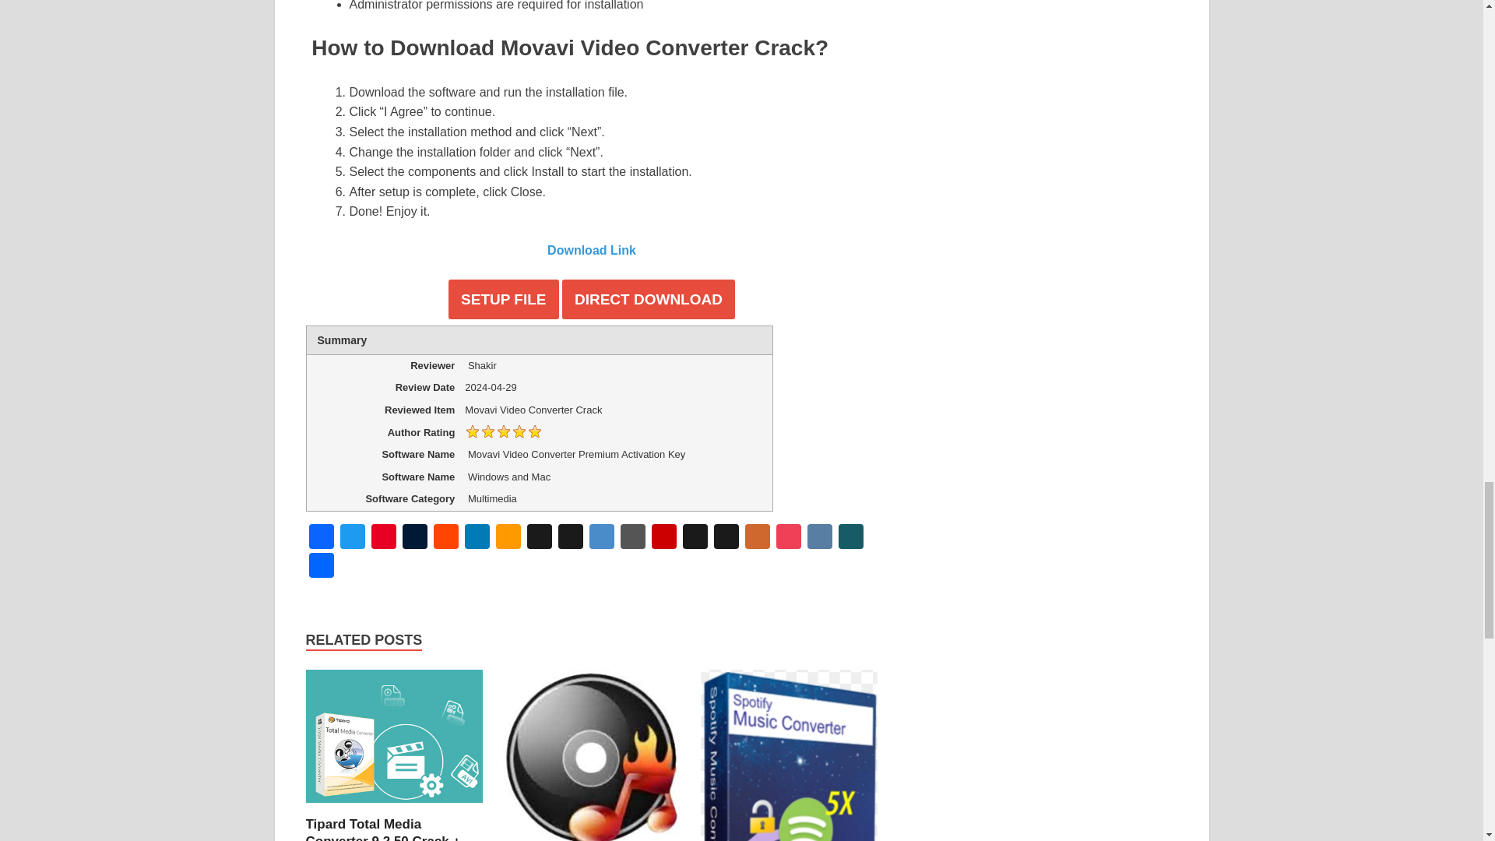 This screenshot has height=841, width=1495. What do you see at coordinates (539, 537) in the screenshot?
I see `Buffer` at bounding box center [539, 537].